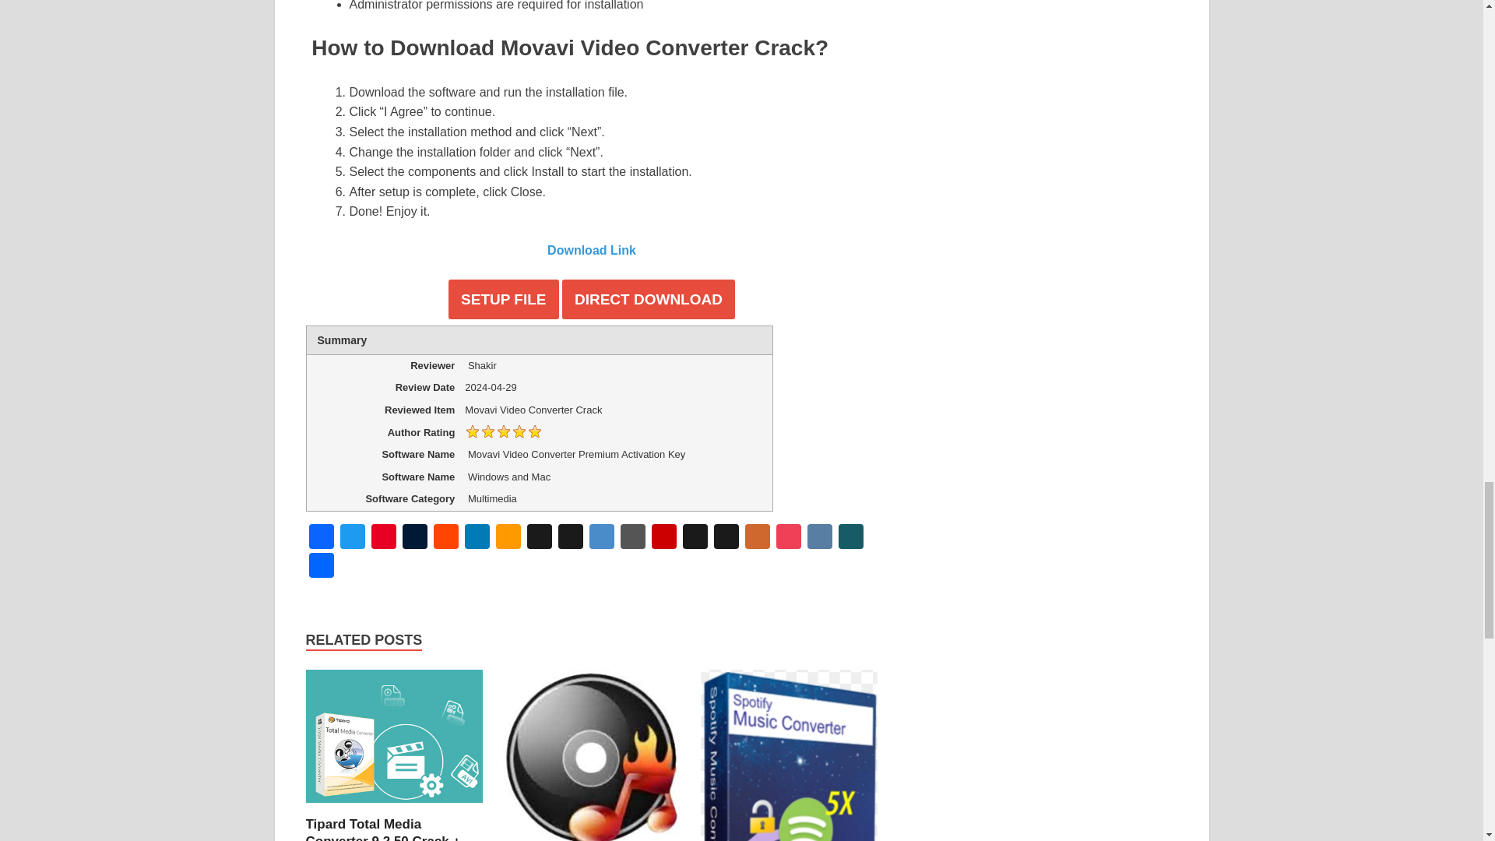 This screenshot has height=841, width=1495. What do you see at coordinates (539, 537) in the screenshot?
I see `Buffer` at bounding box center [539, 537].